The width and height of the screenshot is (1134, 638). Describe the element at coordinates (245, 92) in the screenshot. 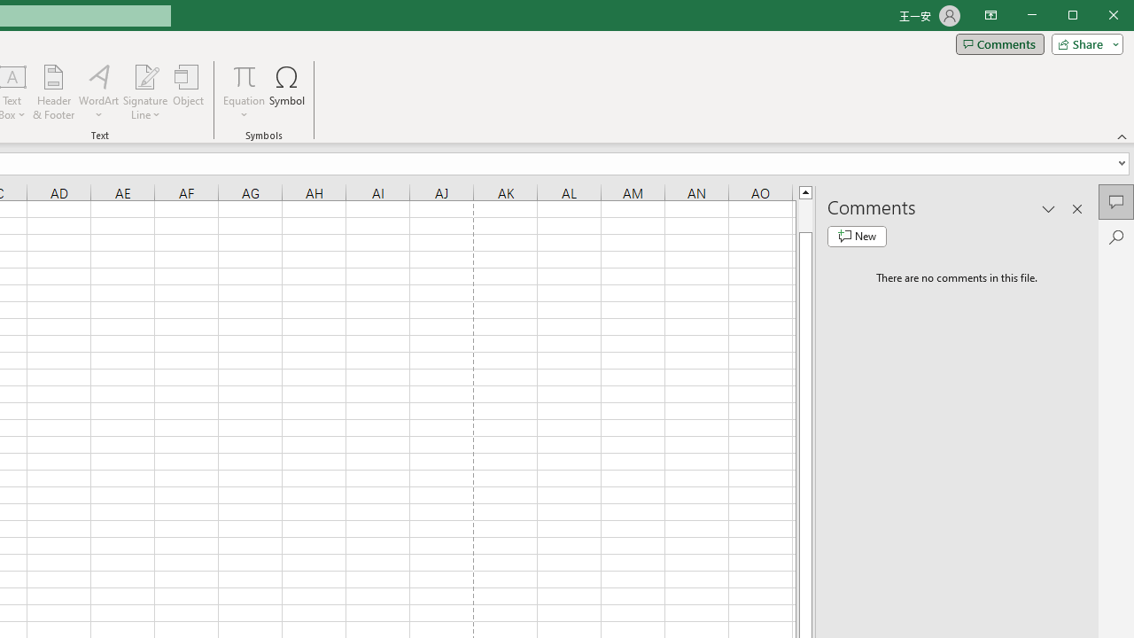

I see `Equation` at that location.